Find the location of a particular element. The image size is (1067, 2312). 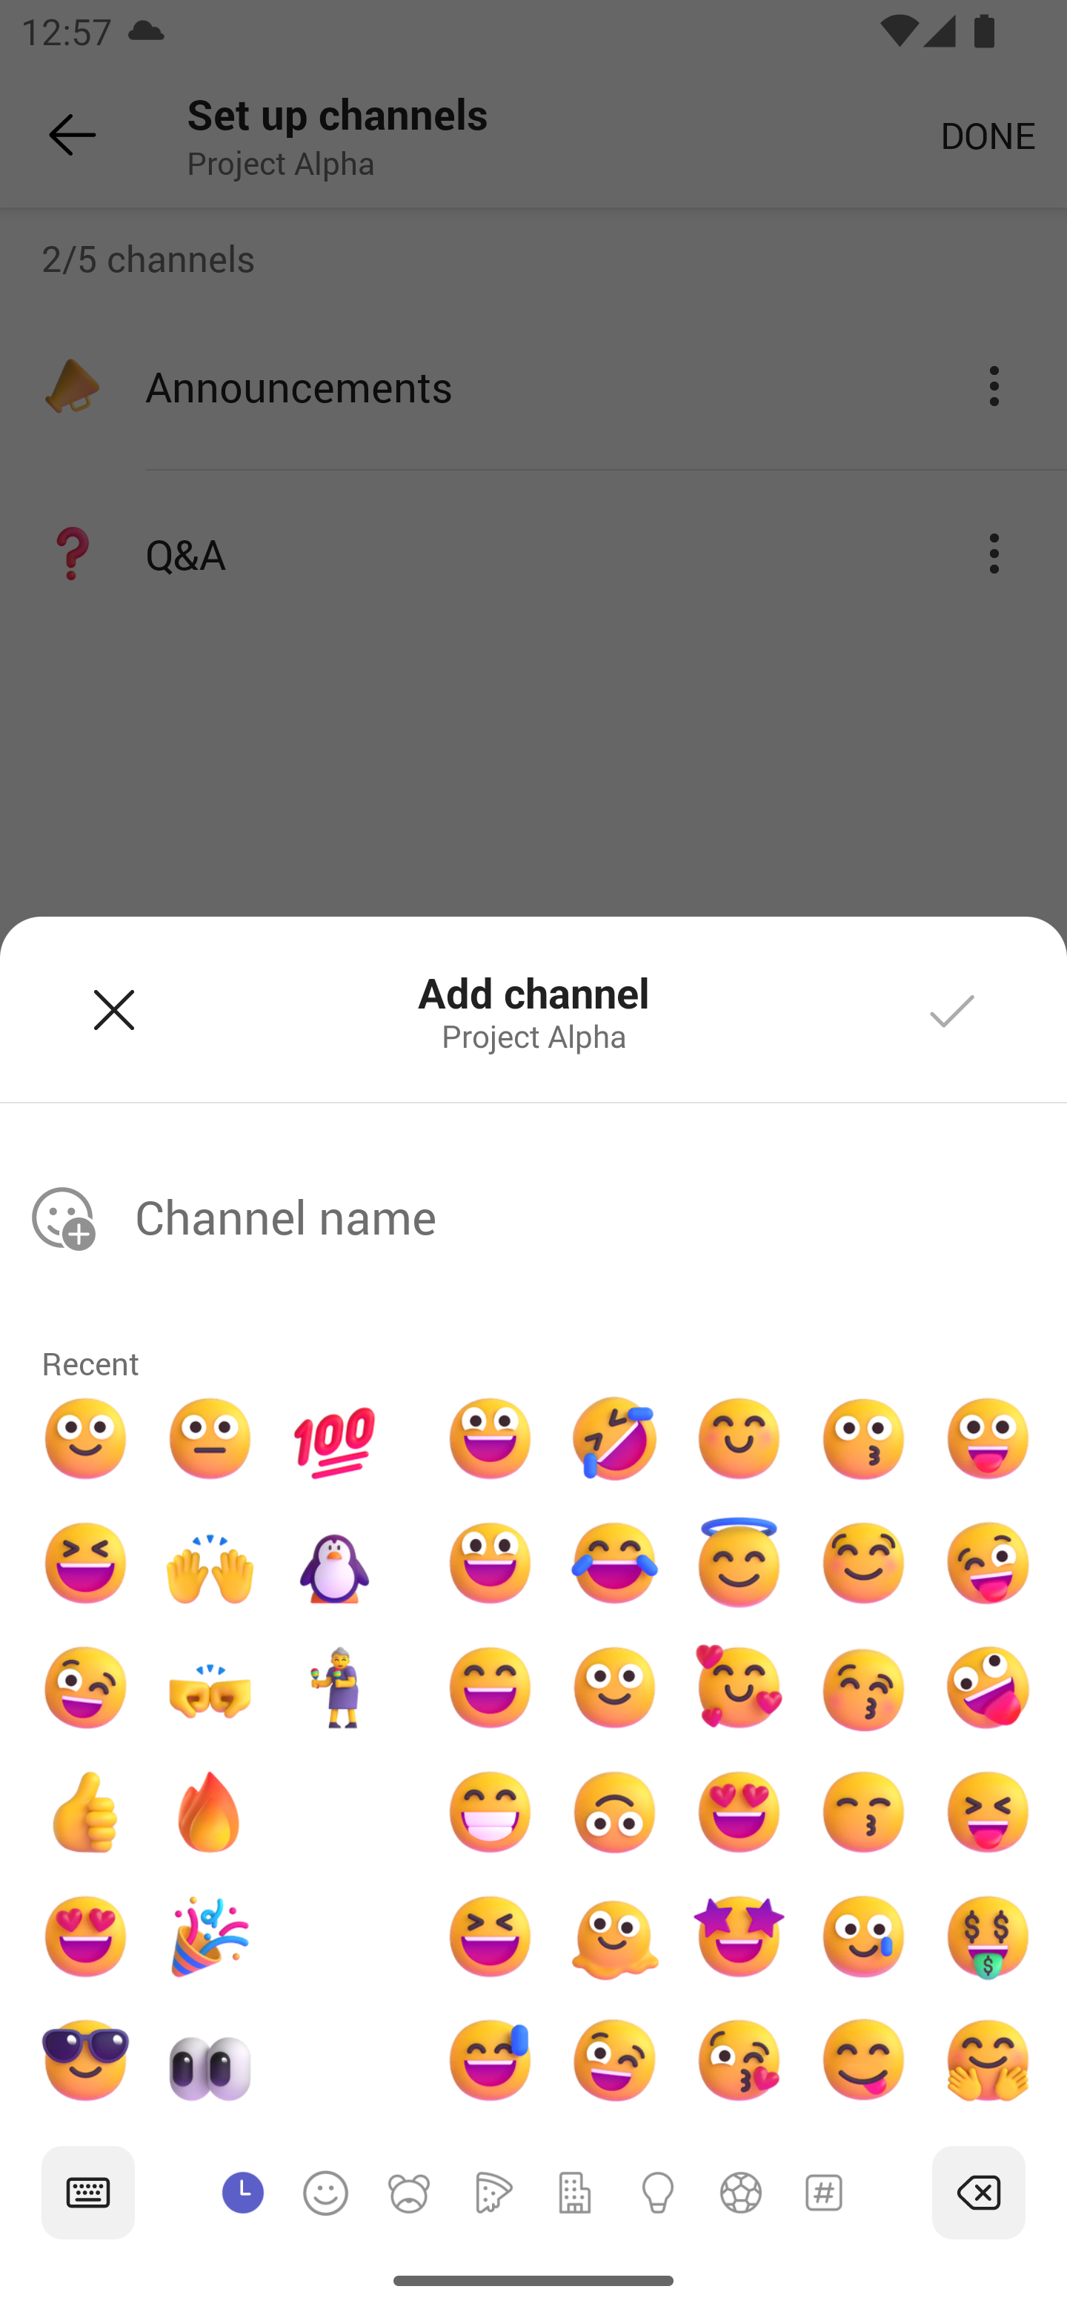

Wink emoji is located at coordinates (84, 1687).